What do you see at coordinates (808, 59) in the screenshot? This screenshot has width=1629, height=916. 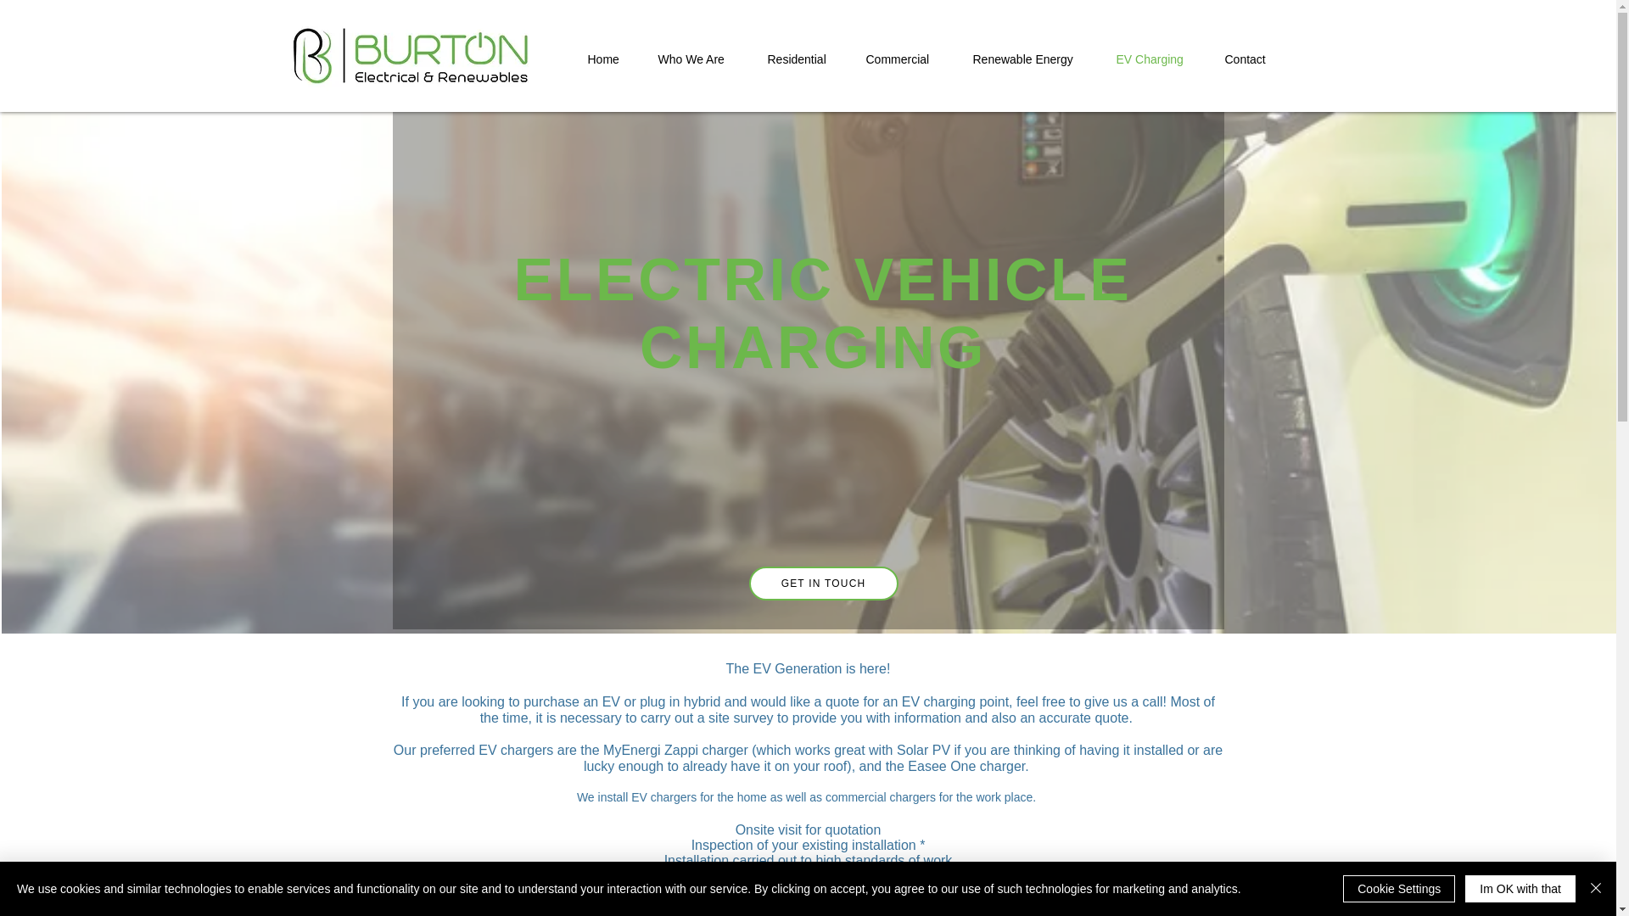 I see `Residential` at bounding box center [808, 59].